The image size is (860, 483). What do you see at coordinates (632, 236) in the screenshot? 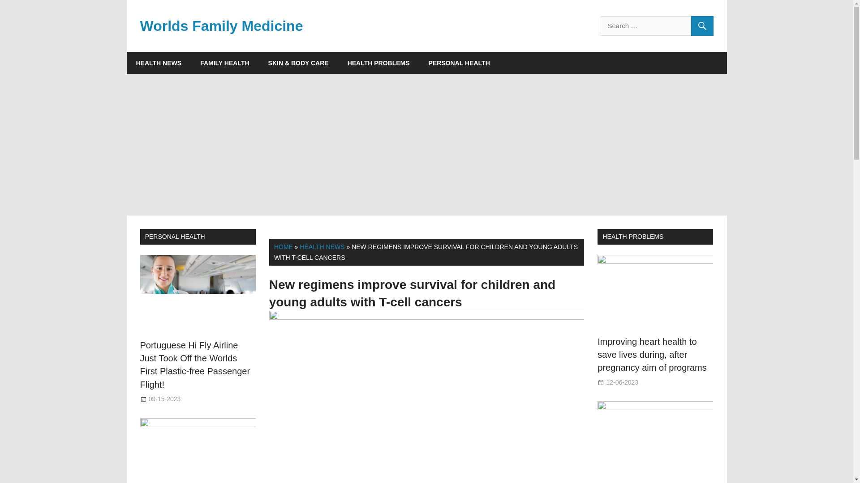
I see `View all posts from category Health Problems` at bounding box center [632, 236].